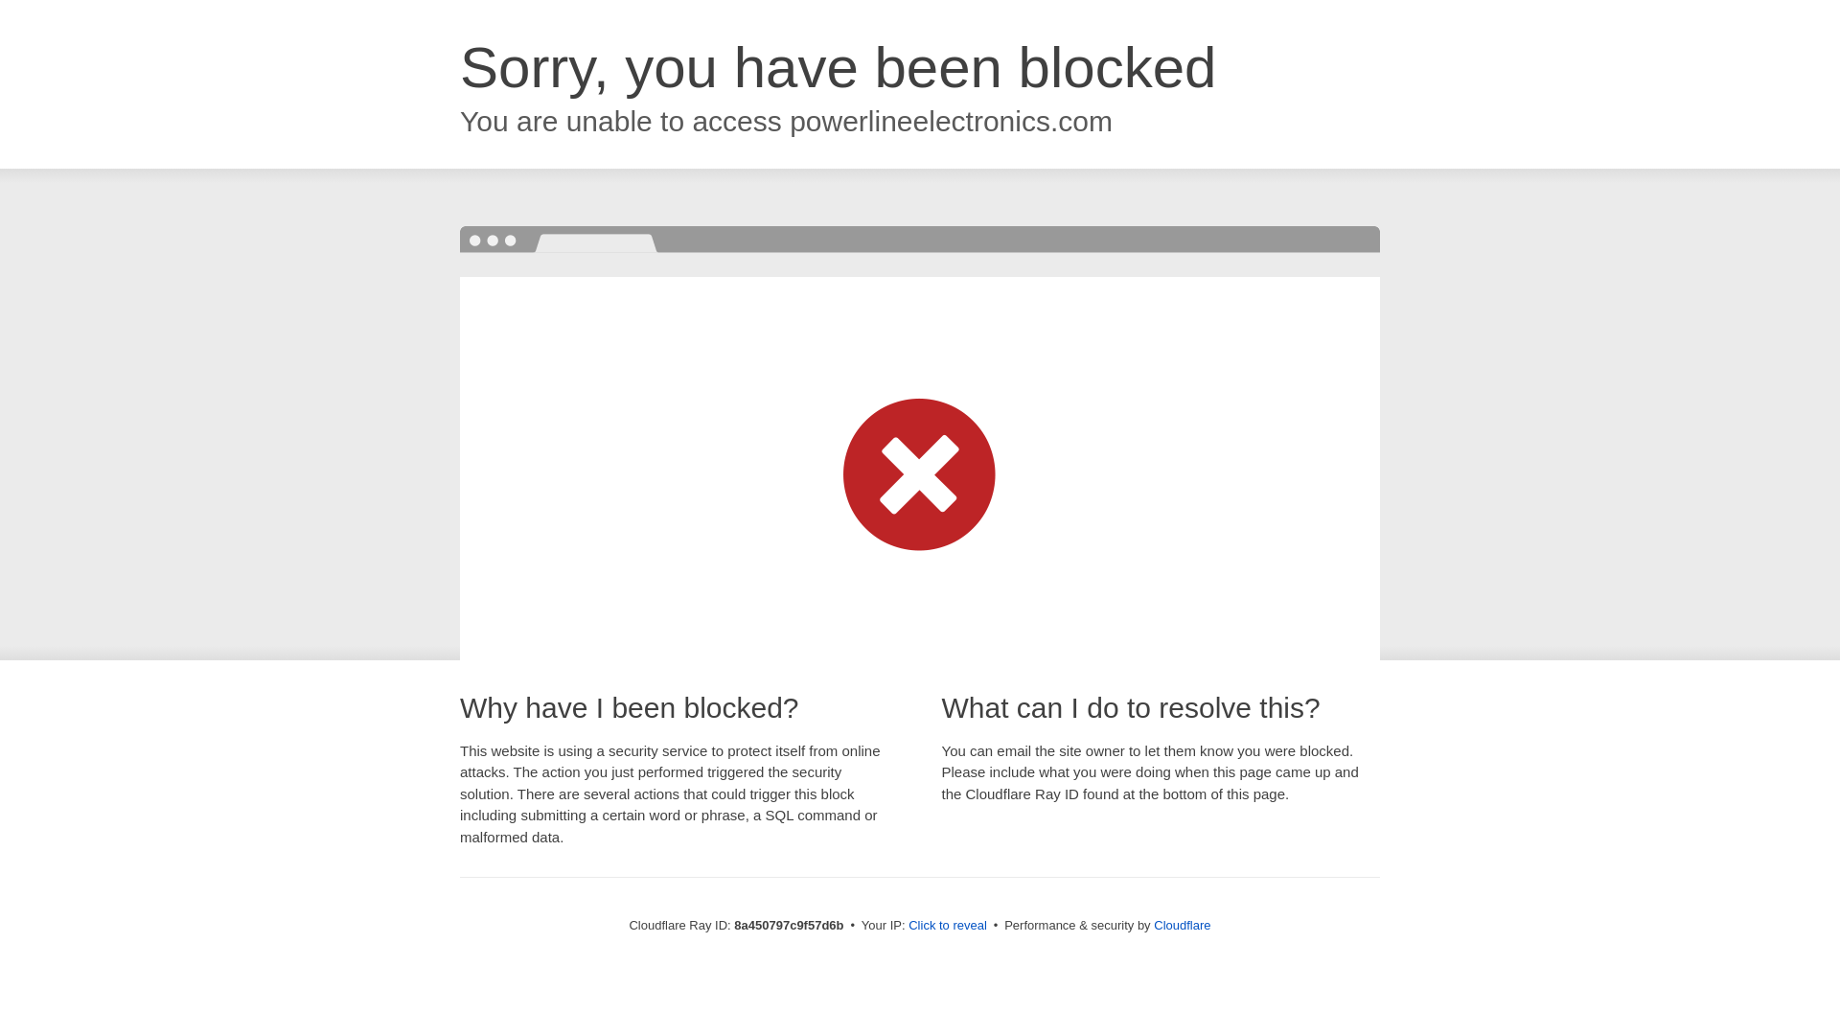  What do you see at coordinates (947, 926) in the screenshot?
I see `Click to reveal` at bounding box center [947, 926].